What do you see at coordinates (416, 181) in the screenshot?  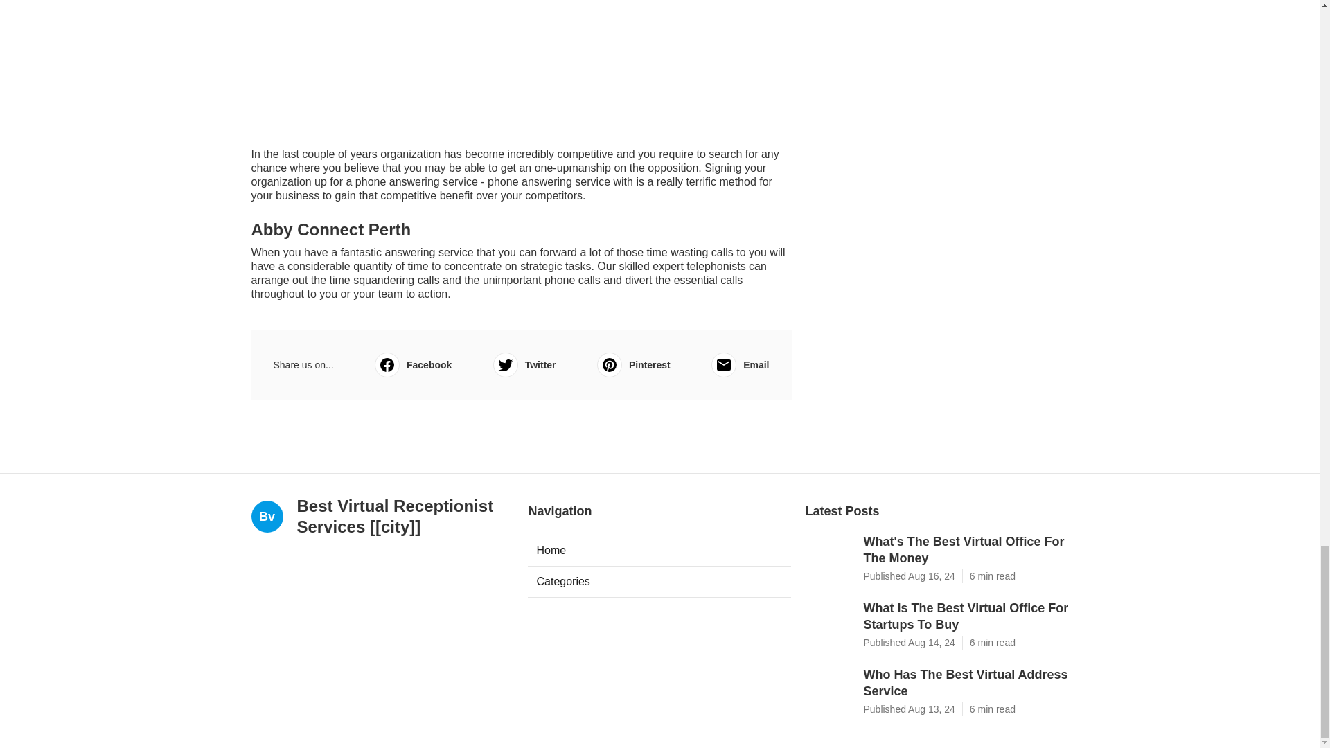 I see `phone answering service` at bounding box center [416, 181].